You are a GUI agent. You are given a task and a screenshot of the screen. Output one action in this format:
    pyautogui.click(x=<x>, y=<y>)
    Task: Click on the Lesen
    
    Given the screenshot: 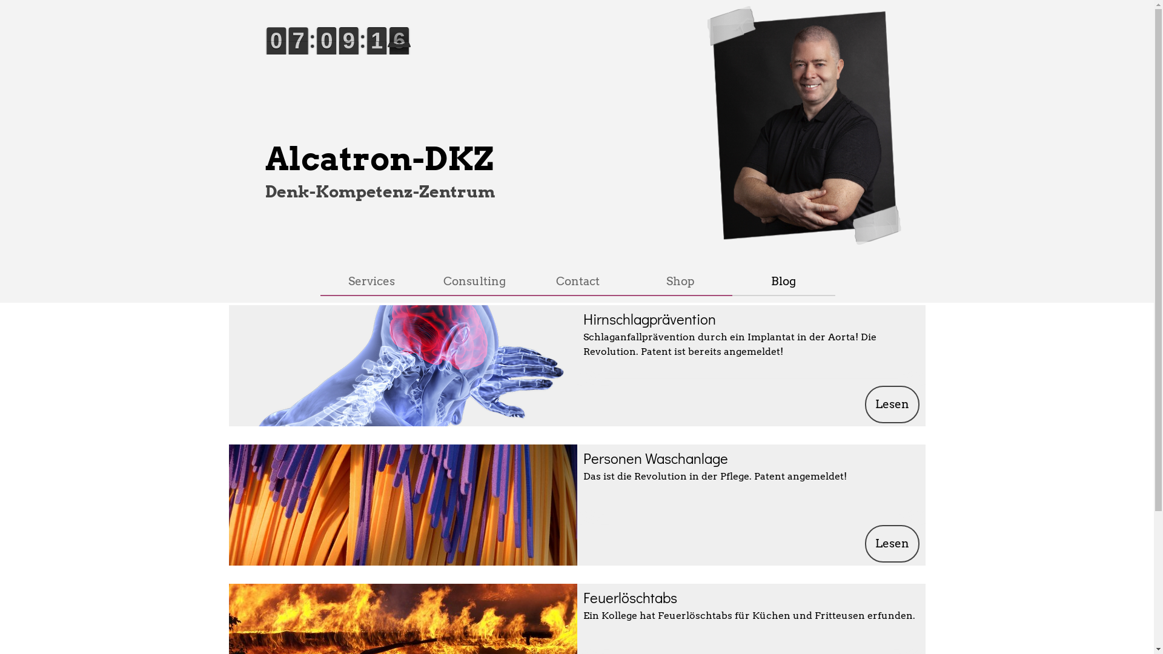 What is the action you would take?
    pyautogui.click(x=892, y=544)
    